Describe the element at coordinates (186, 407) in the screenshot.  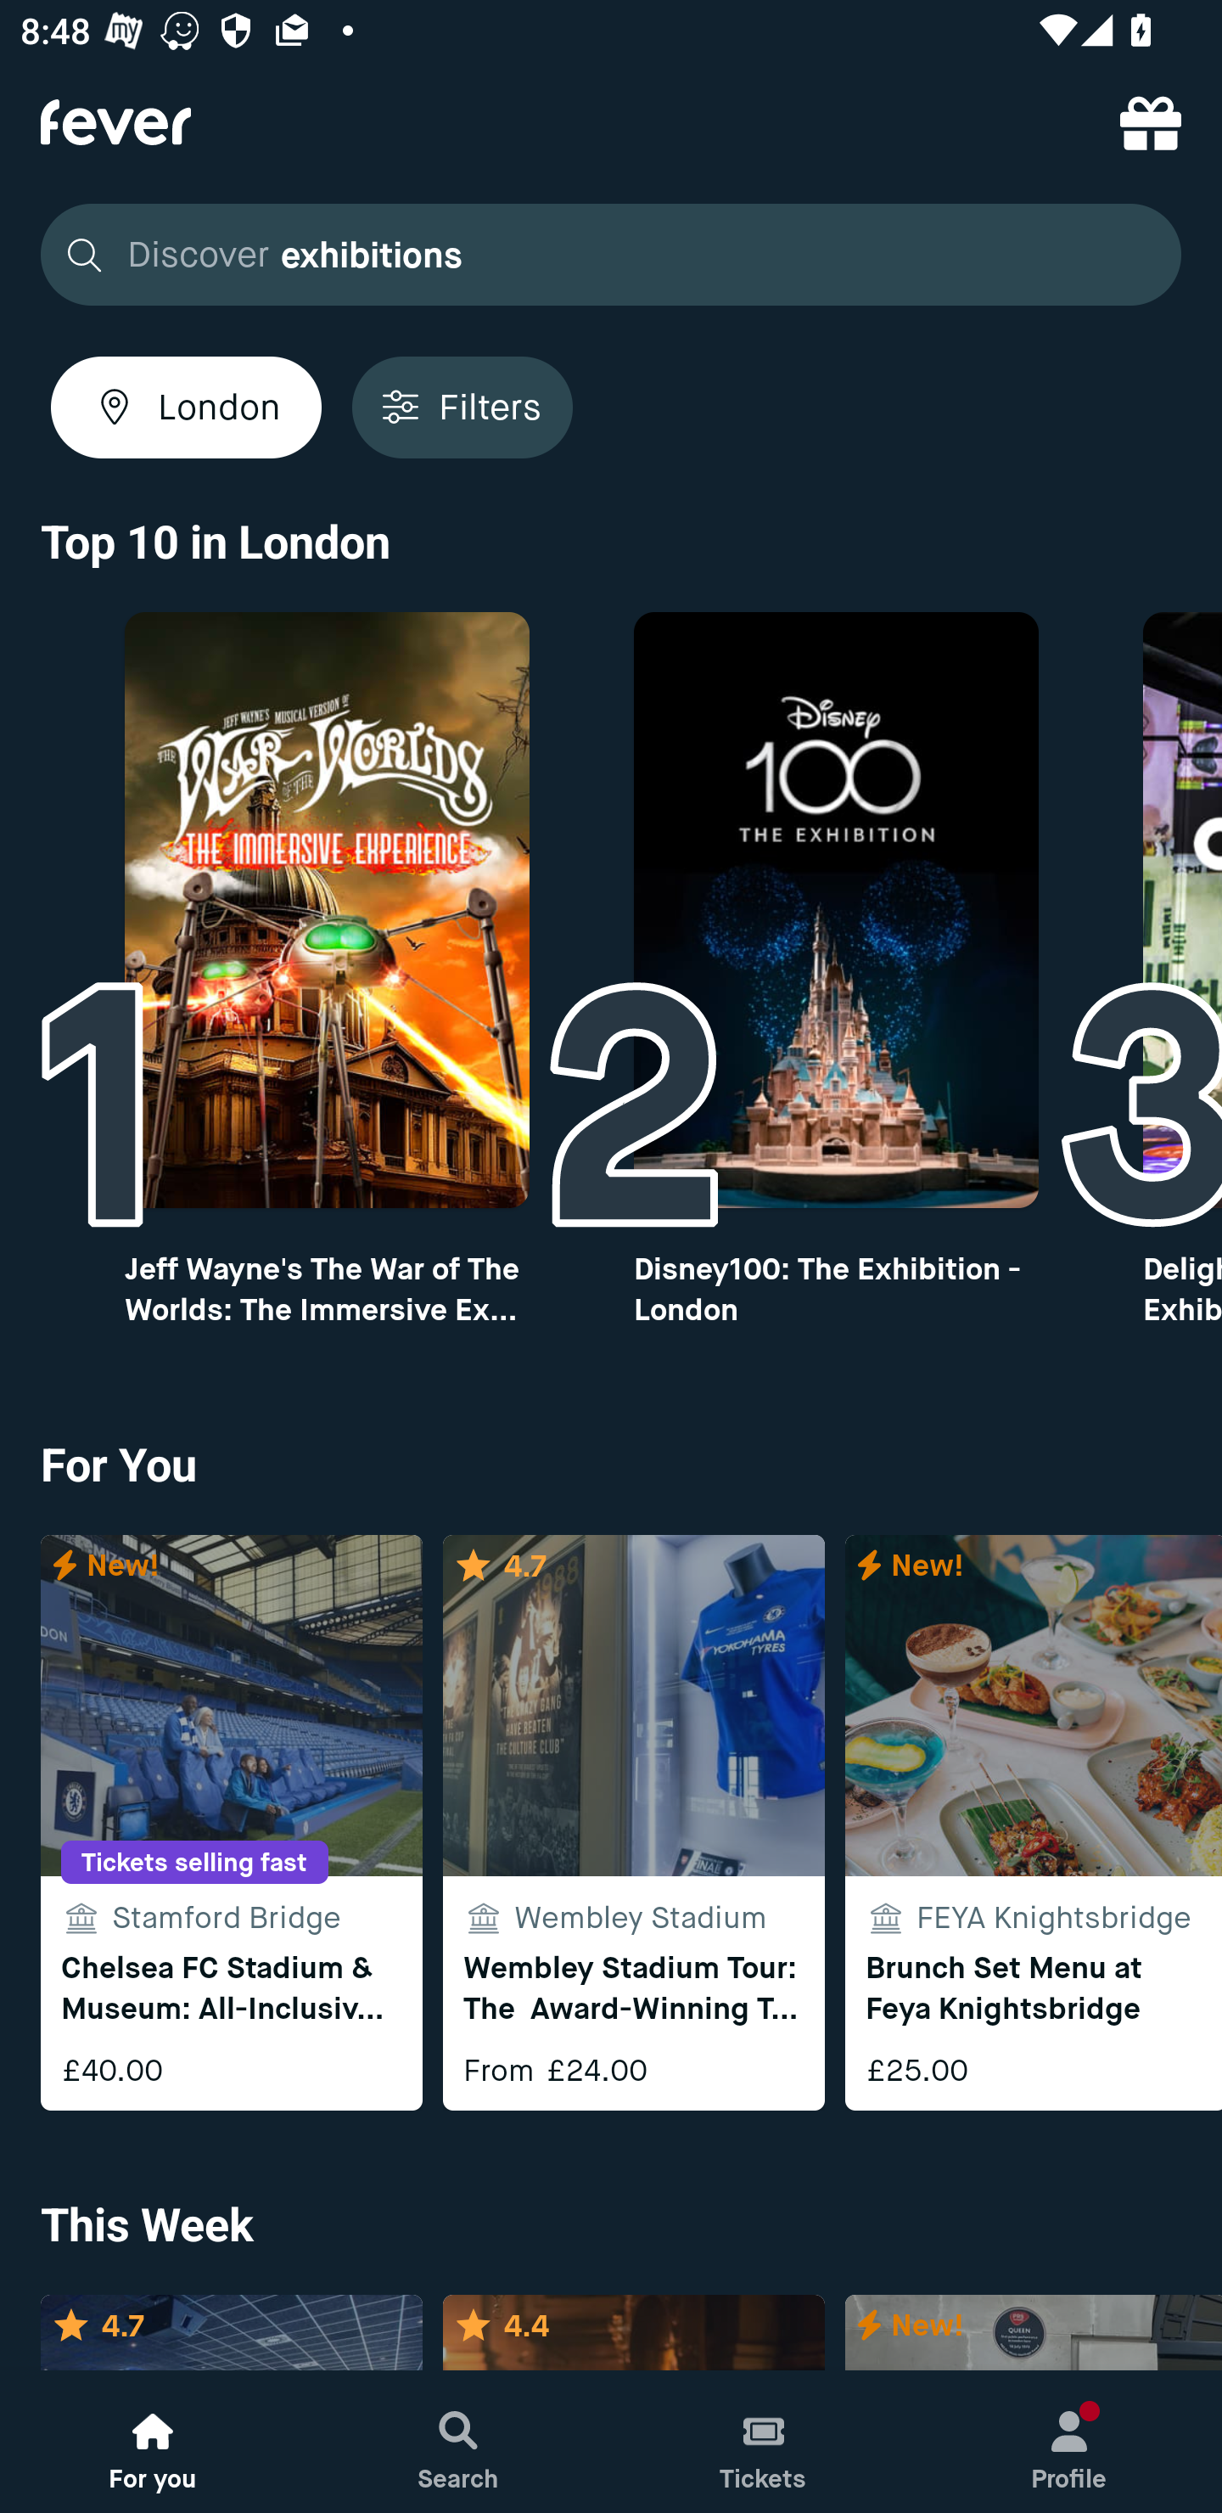
I see `London` at that location.